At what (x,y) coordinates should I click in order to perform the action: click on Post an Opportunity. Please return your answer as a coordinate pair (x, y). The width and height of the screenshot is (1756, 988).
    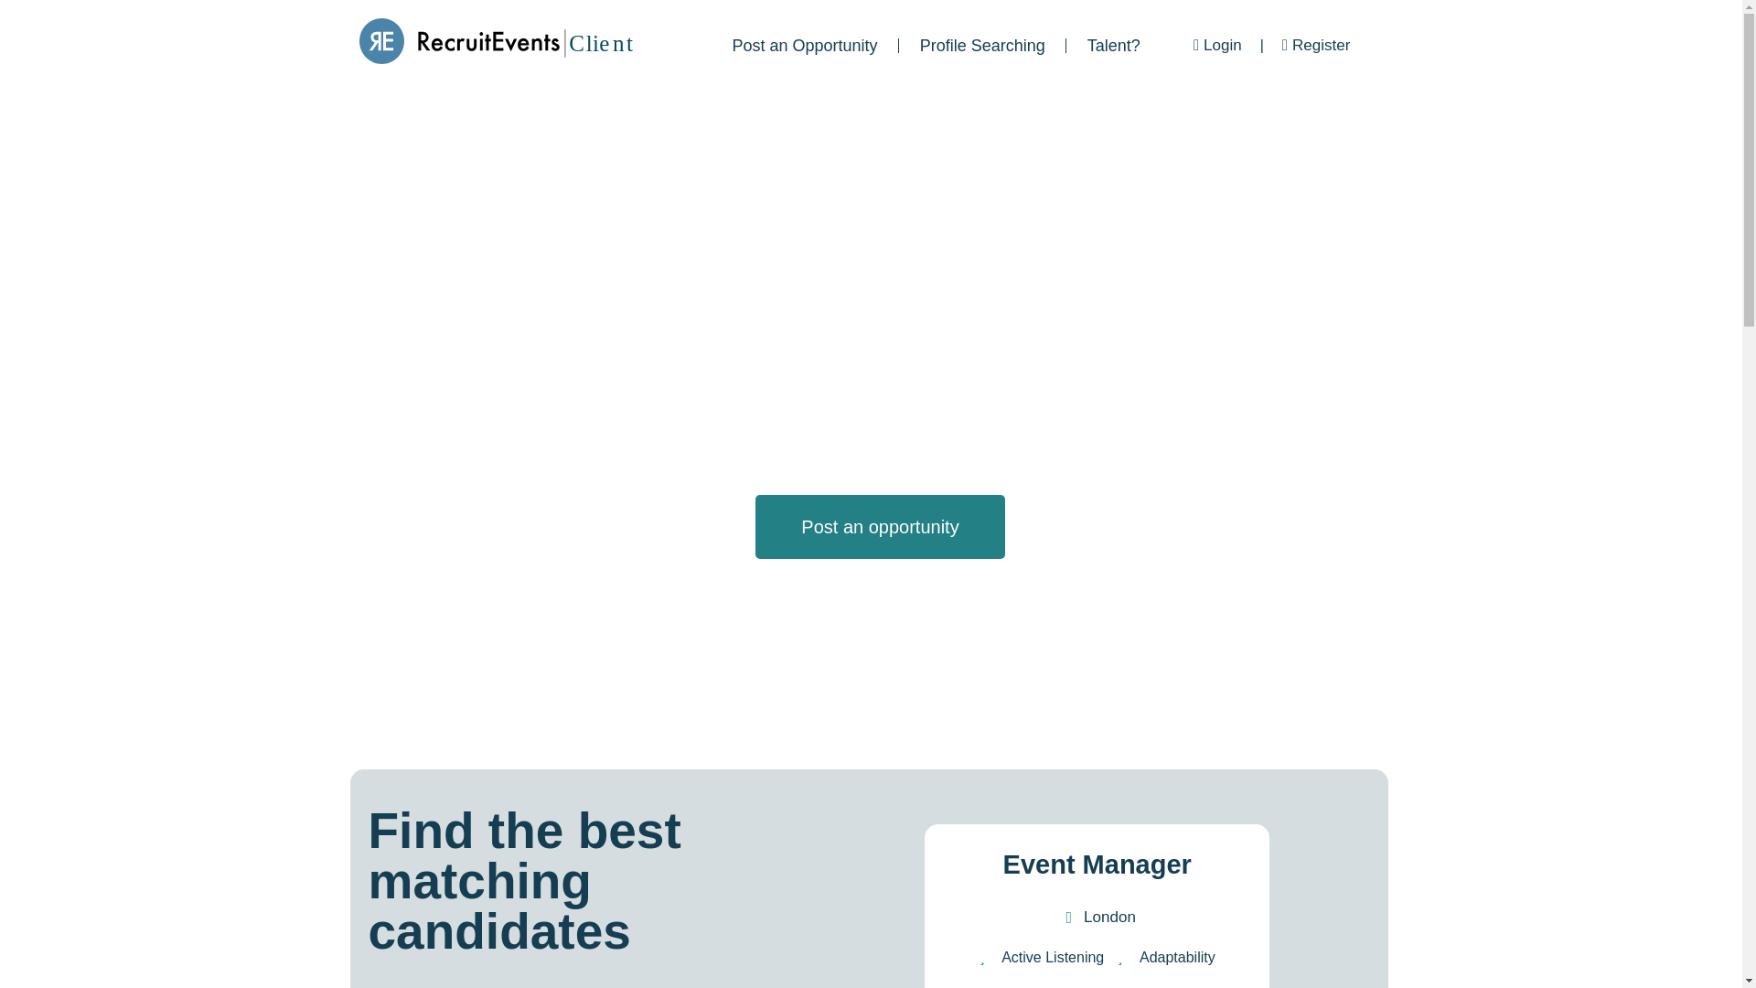
    Looking at the image, I should click on (805, 46).